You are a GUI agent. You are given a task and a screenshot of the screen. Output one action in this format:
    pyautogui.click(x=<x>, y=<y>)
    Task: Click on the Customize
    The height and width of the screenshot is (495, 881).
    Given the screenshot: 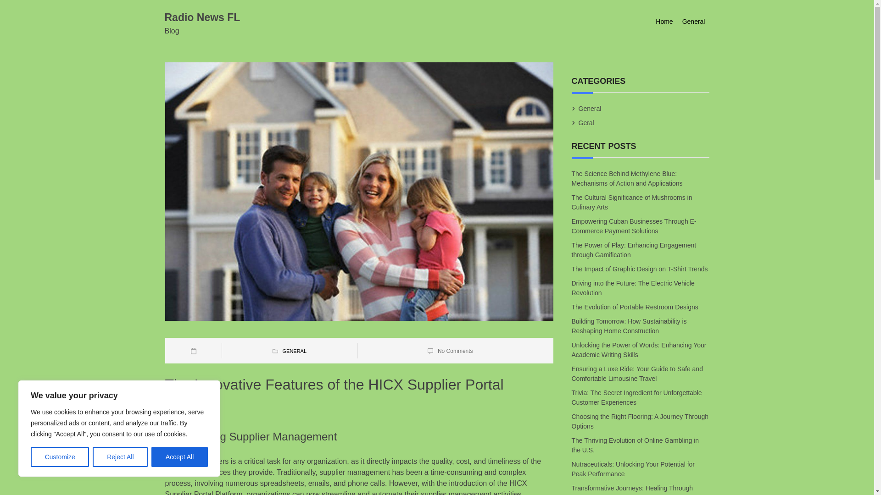 What is the action you would take?
    pyautogui.click(x=60, y=457)
    